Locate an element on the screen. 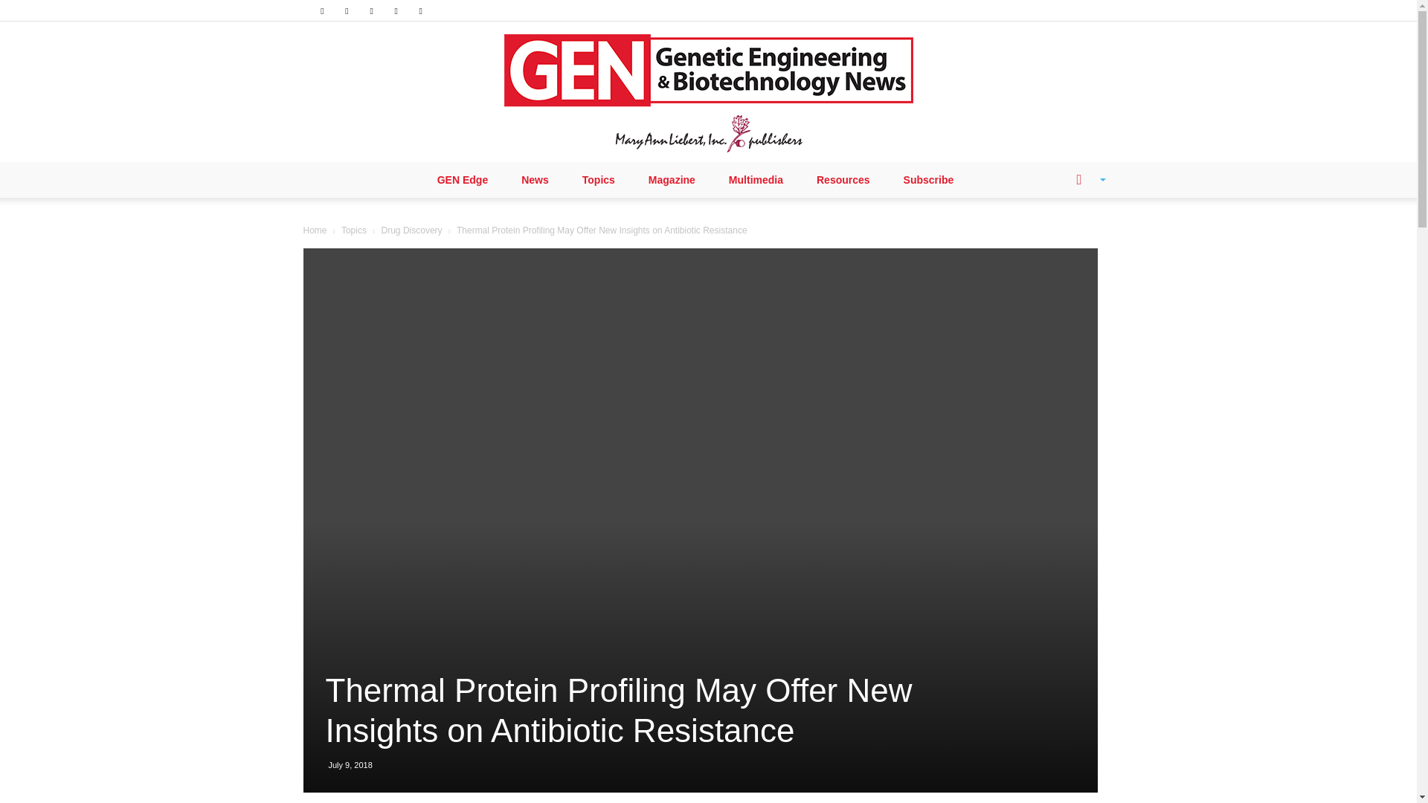  Facebook is located at coordinates (321, 10).